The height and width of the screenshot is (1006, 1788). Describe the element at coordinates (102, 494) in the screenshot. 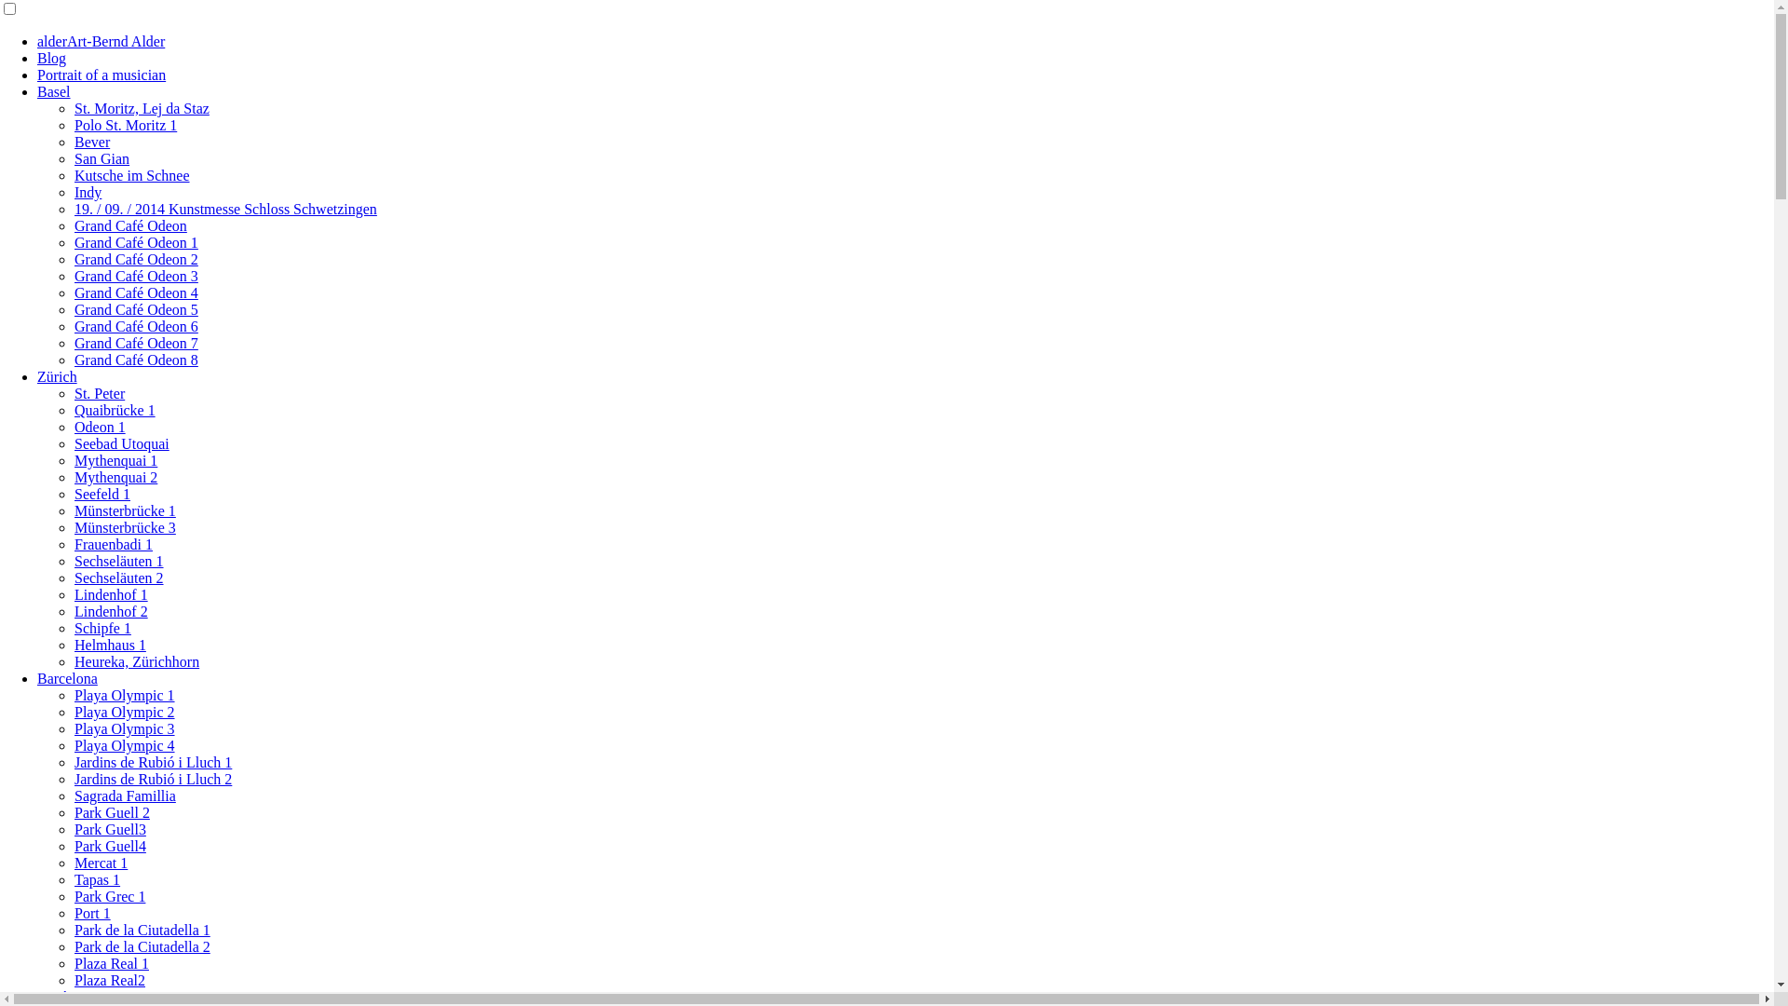

I see `Seefeld 1` at that location.